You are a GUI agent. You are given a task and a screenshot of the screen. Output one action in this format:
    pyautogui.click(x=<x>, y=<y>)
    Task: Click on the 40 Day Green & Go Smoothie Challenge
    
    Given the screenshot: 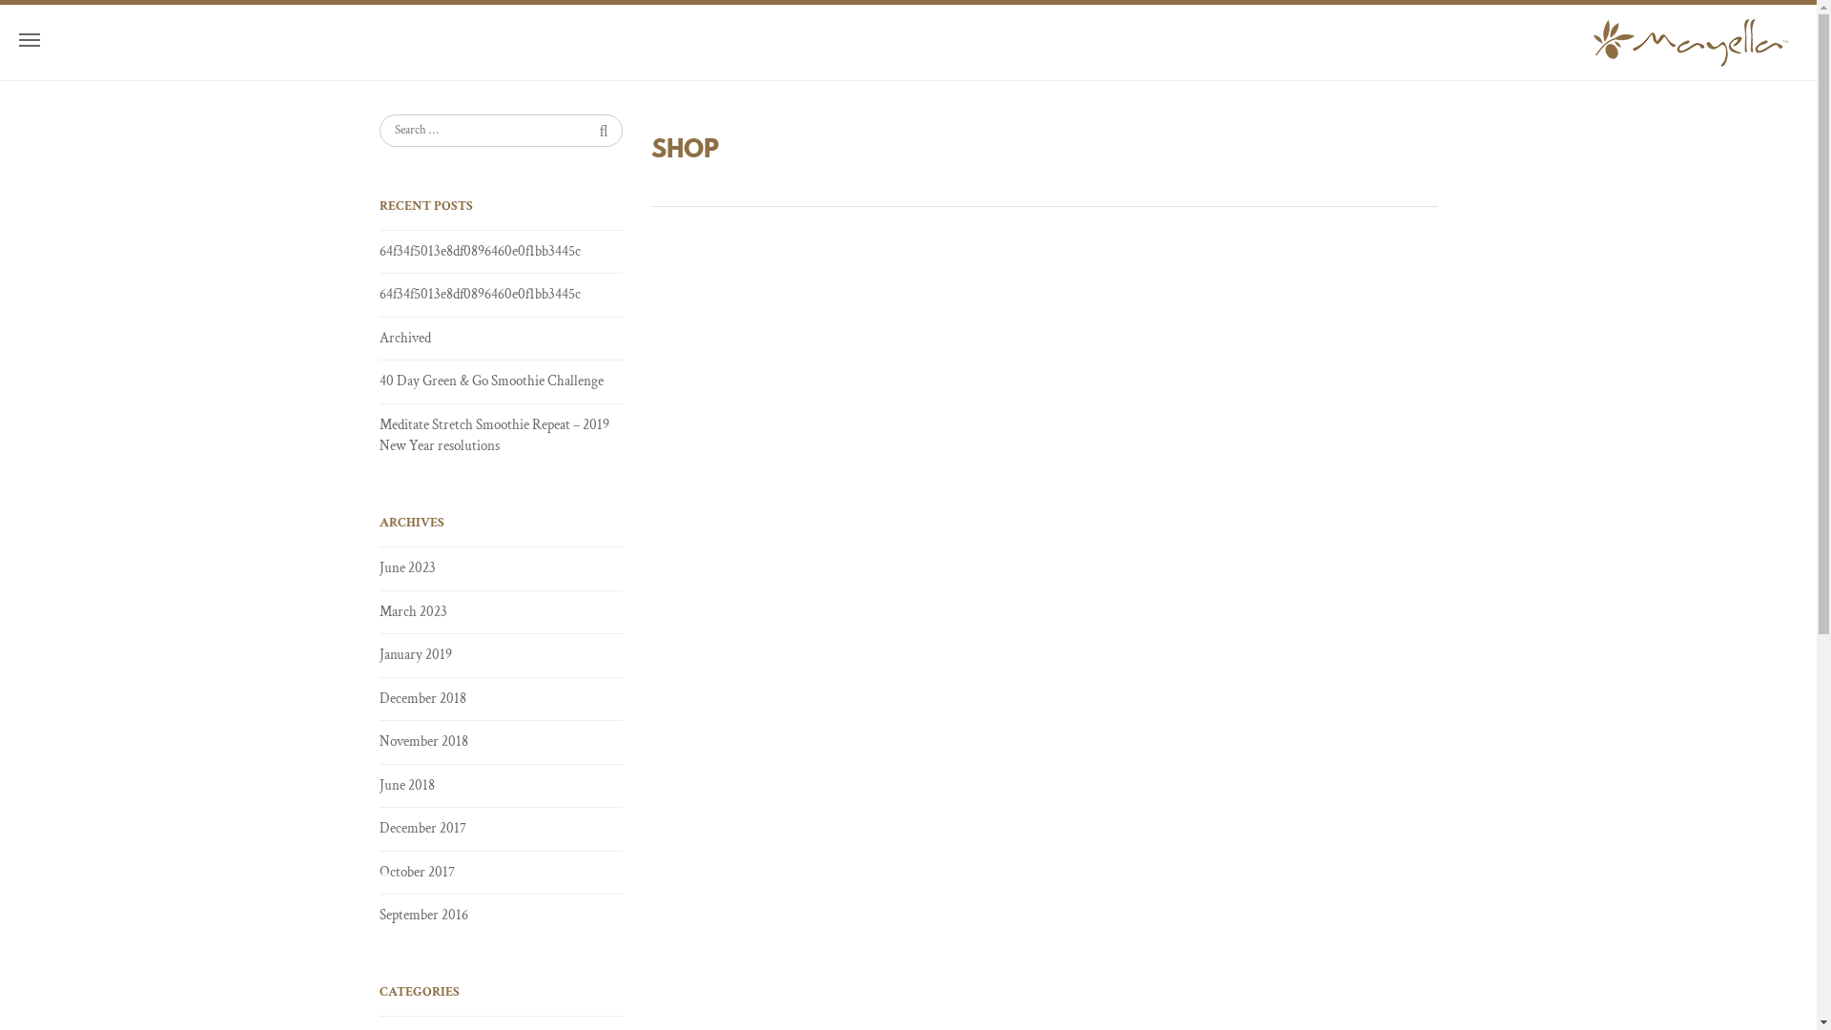 What is the action you would take?
    pyautogui.click(x=502, y=381)
    